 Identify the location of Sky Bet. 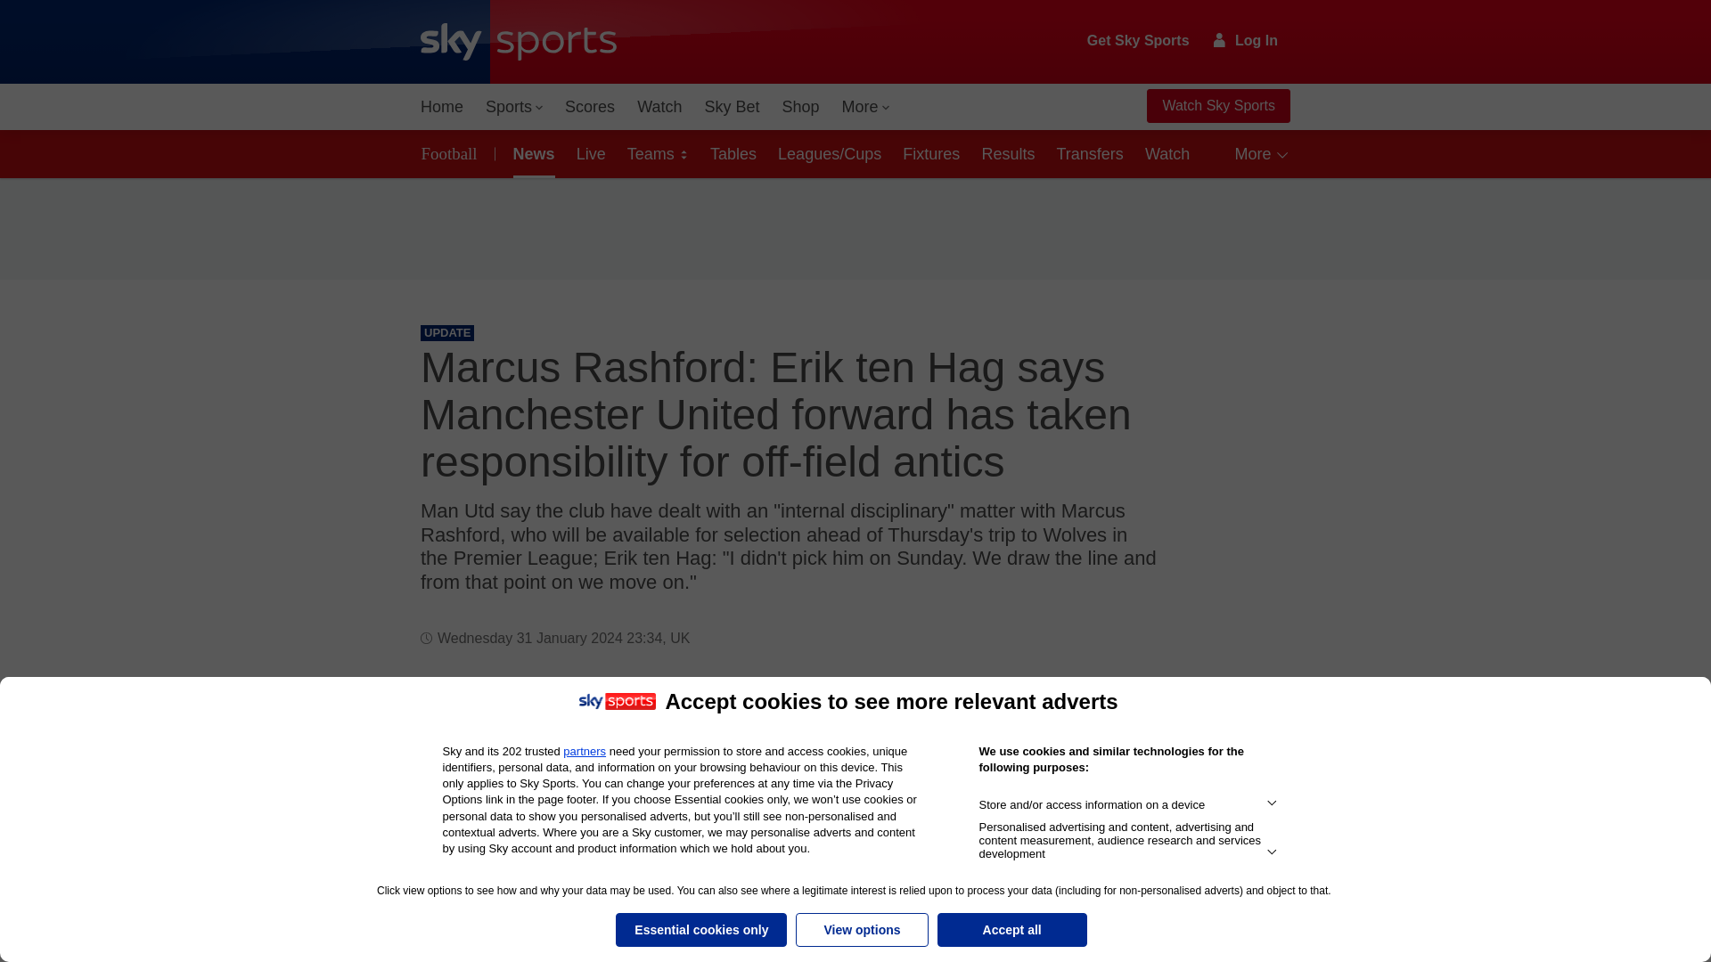
(731, 107).